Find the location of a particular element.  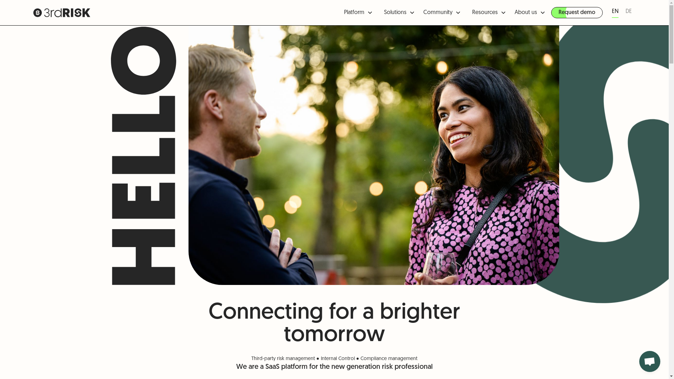

DE is located at coordinates (629, 13).